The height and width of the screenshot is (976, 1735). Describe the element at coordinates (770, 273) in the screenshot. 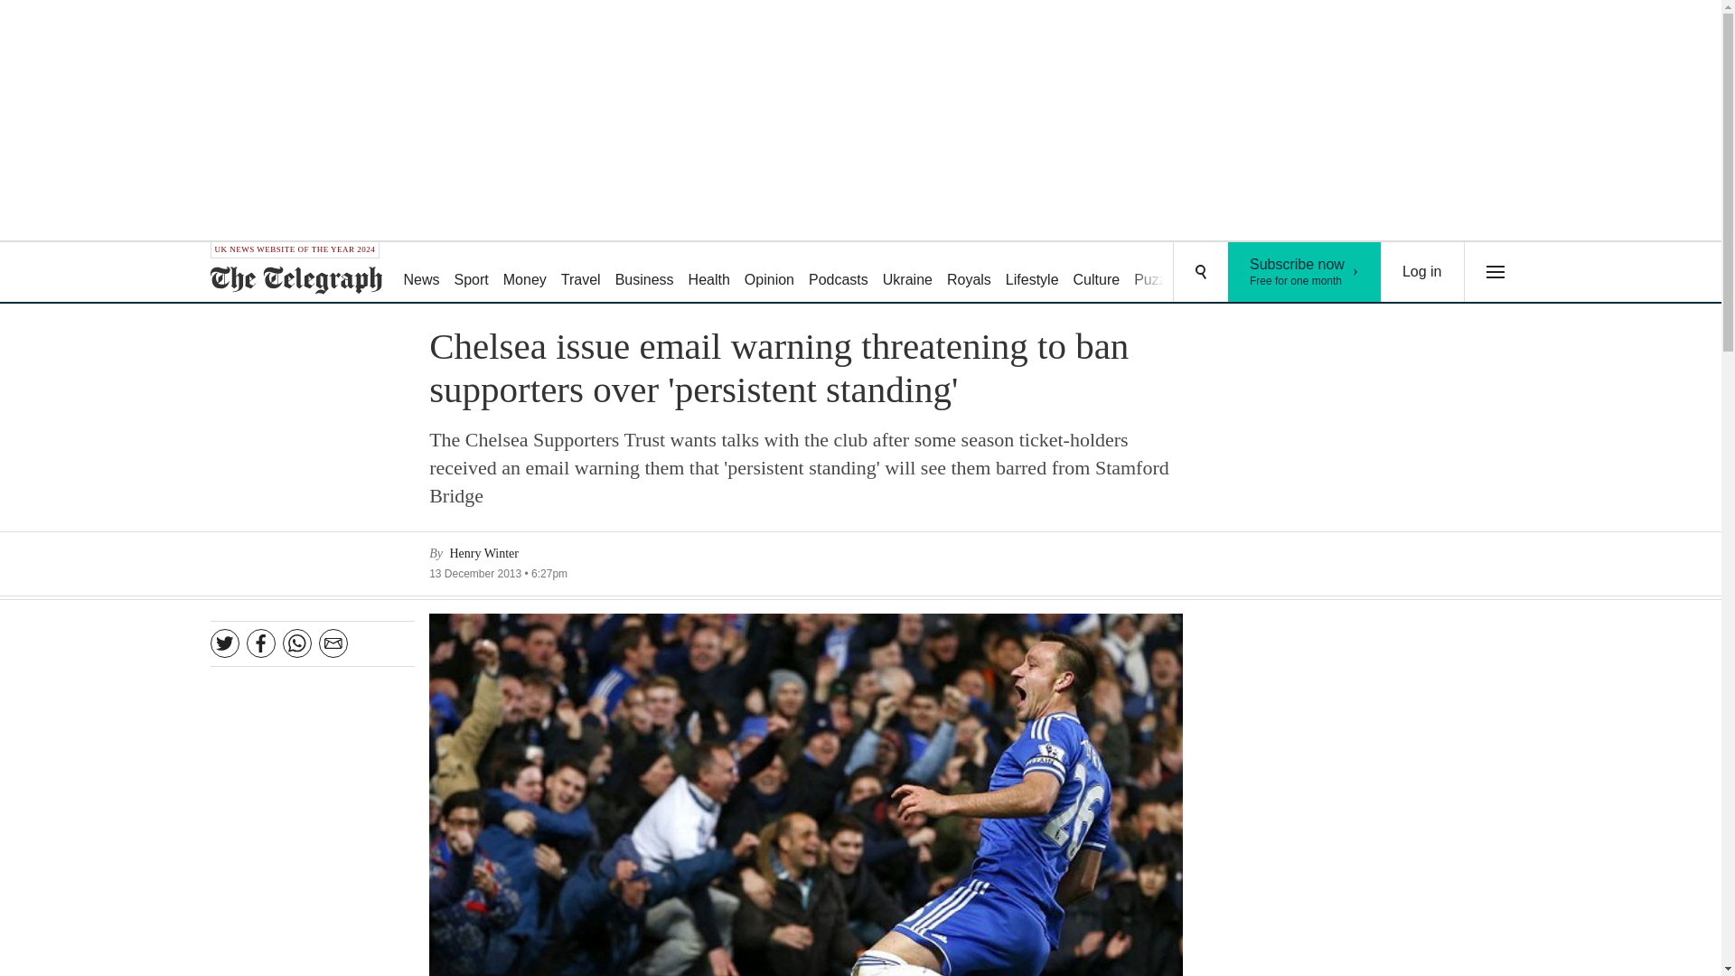

I see `Business` at that location.